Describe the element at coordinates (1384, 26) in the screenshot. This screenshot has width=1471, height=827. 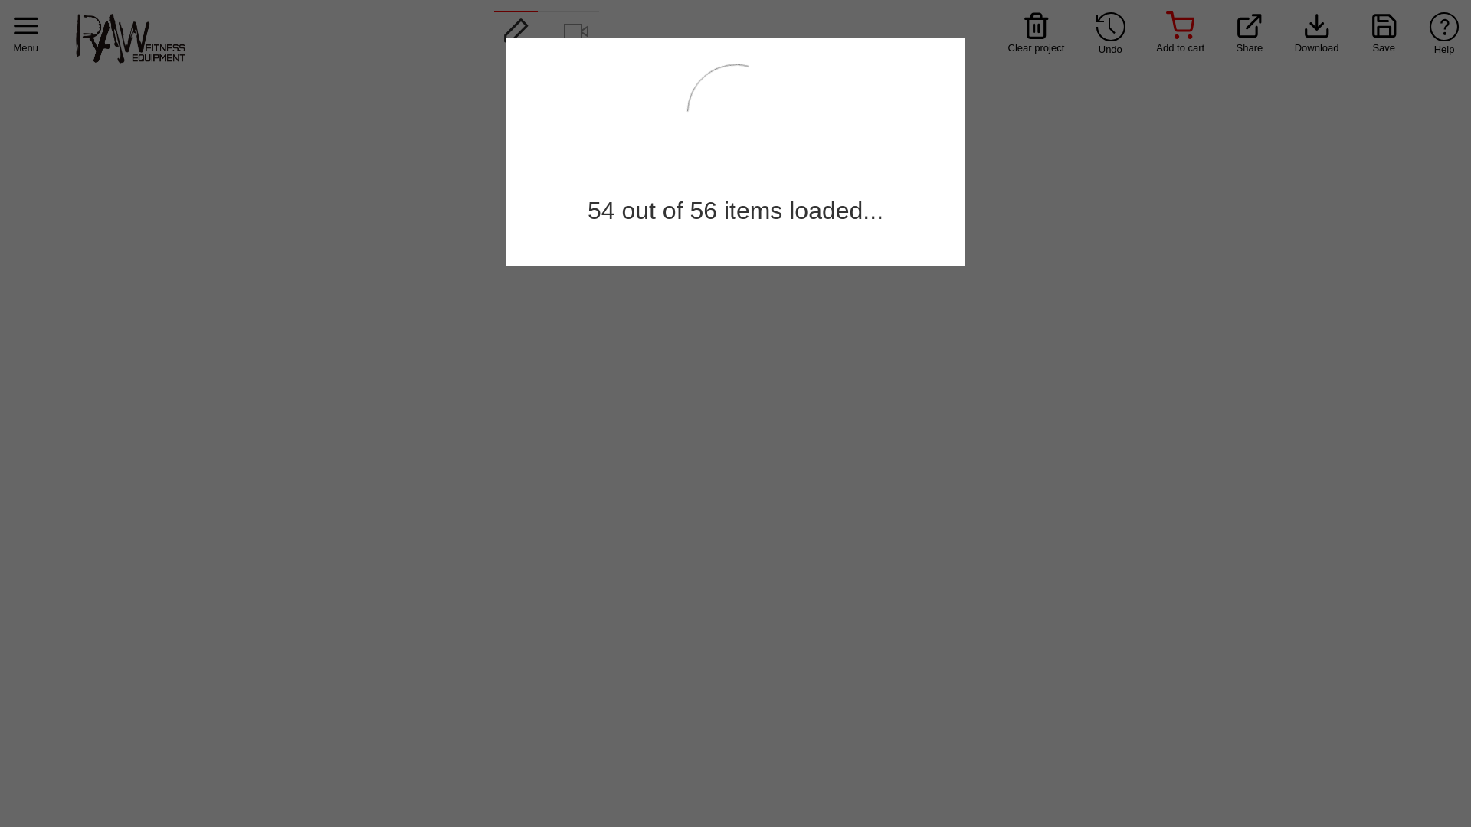
I see `save` at that location.